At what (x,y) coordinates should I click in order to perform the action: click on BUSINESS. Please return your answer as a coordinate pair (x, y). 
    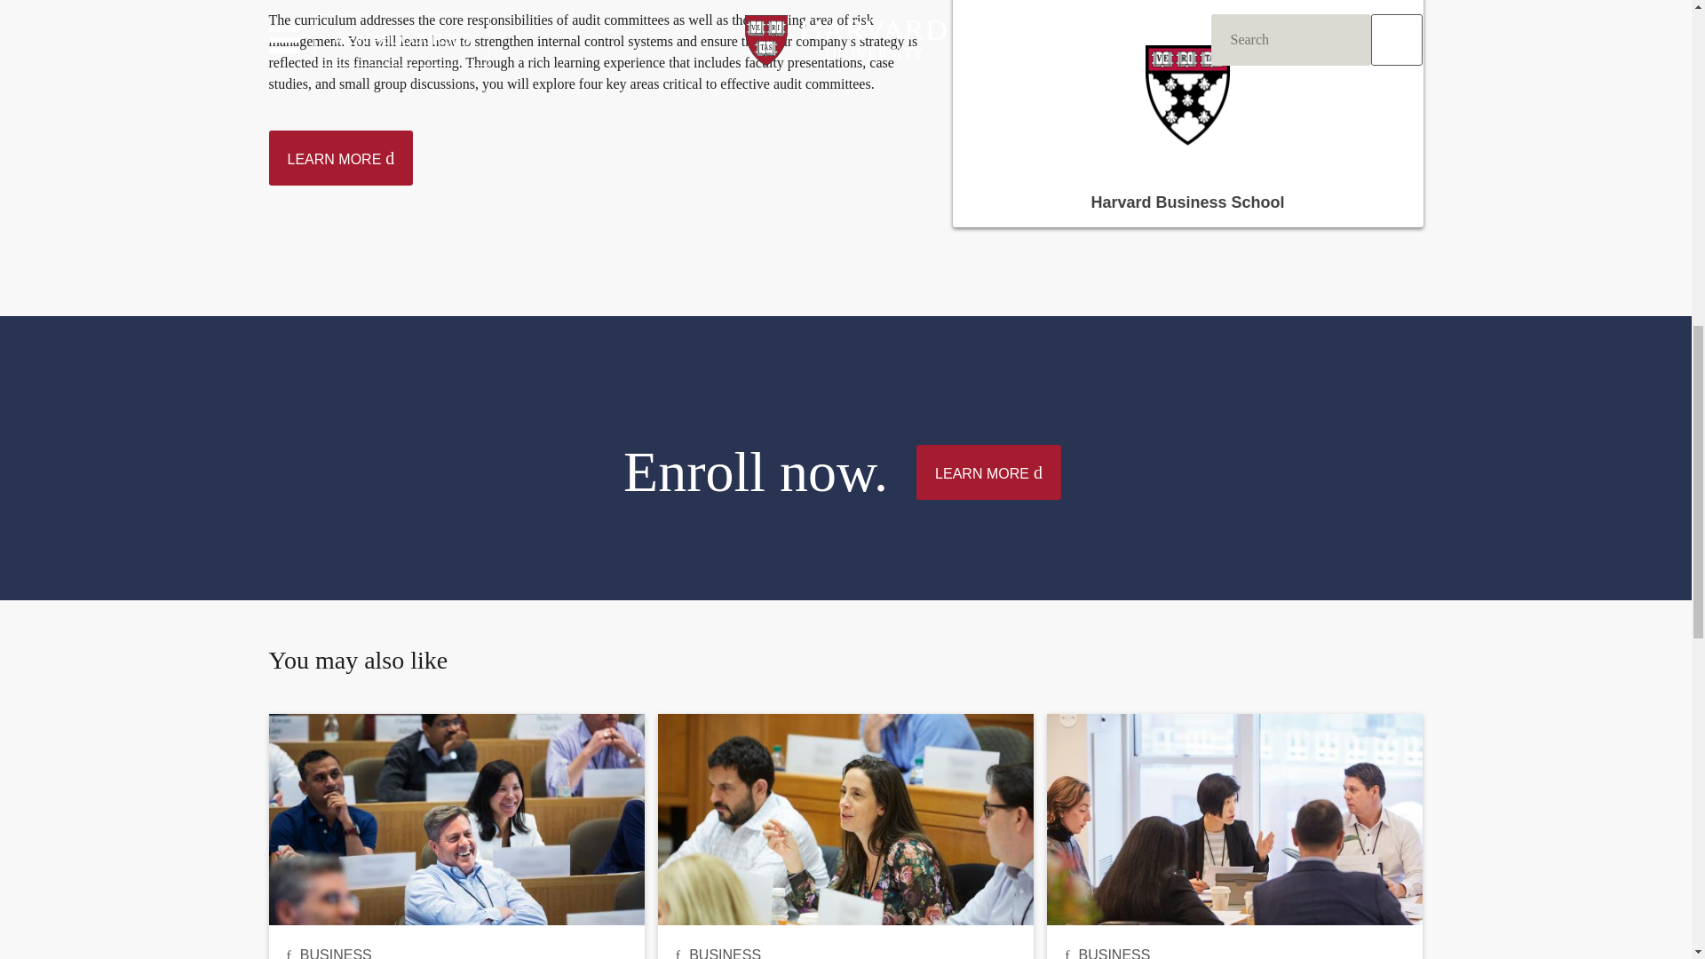
    Looking at the image, I should click on (725, 954).